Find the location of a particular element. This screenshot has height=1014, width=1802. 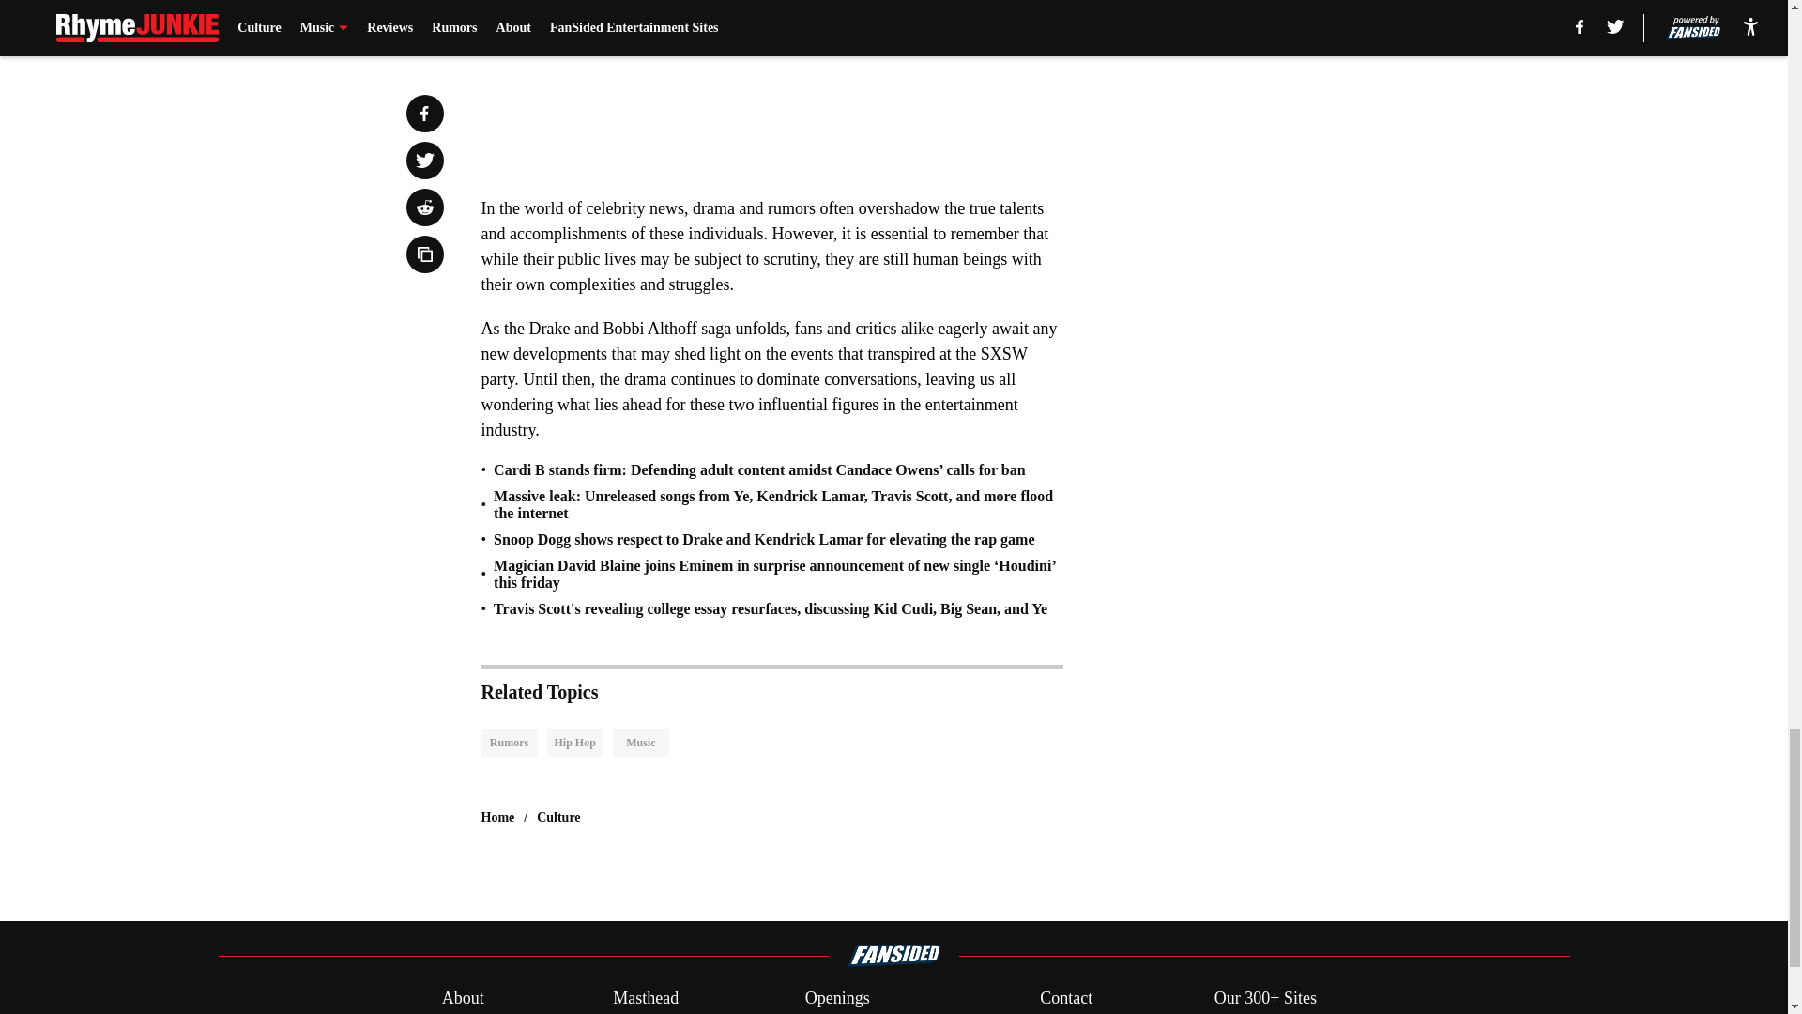

Openings is located at coordinates (837, 997).